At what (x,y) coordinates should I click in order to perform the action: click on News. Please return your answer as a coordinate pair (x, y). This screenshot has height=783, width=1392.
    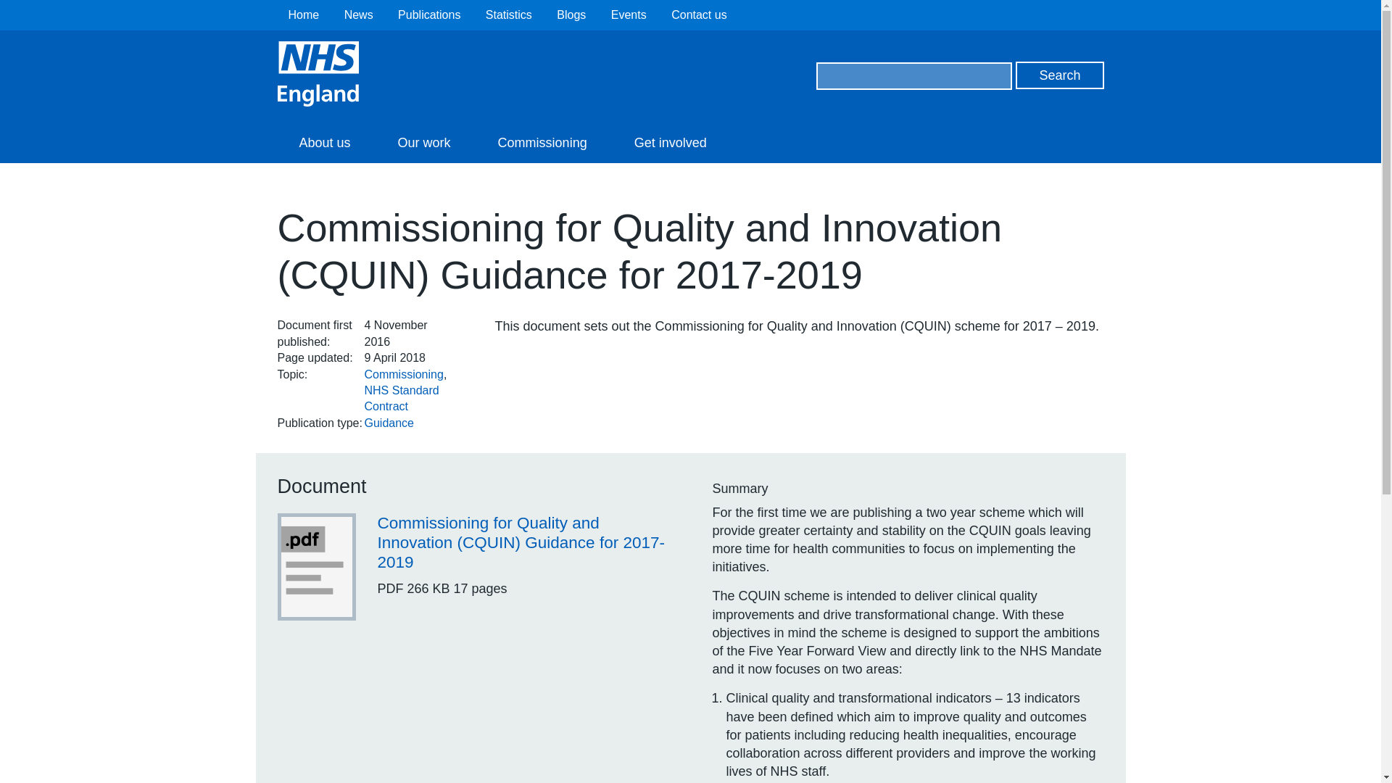
    Looking at the image, I should click on (358, 14).